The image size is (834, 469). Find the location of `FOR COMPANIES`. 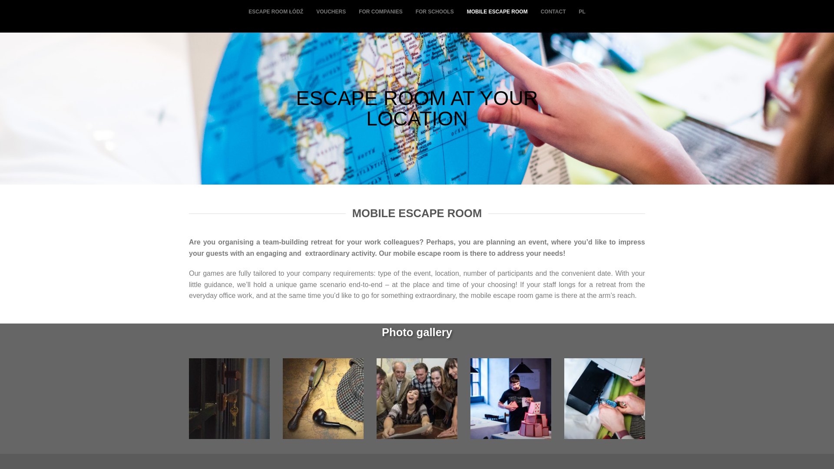

FOR COMPANIES is located at coordinates (380, 12).